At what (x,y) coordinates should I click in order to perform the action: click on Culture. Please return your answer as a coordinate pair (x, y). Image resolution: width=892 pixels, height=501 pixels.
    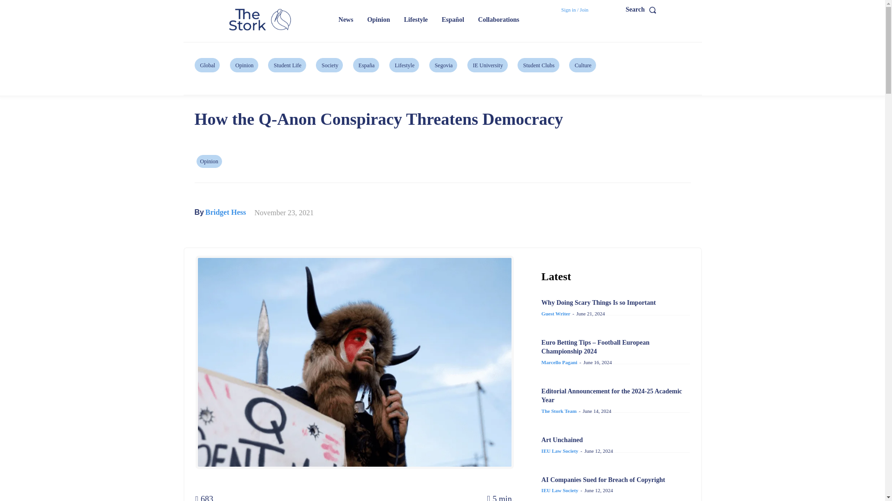
    Looking at the image, I should click on (582, 65).